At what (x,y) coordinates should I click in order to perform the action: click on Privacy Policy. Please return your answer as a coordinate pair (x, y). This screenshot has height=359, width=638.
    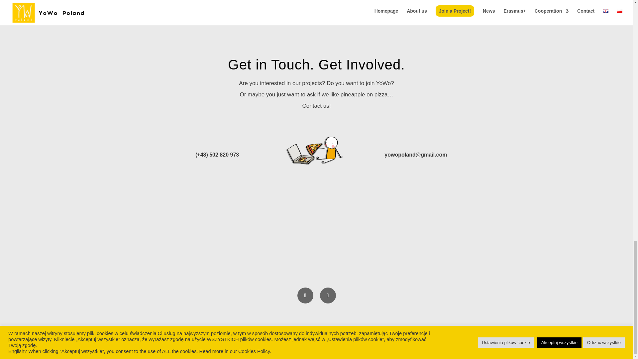
    Looking at the image, I should click on (194, 332).